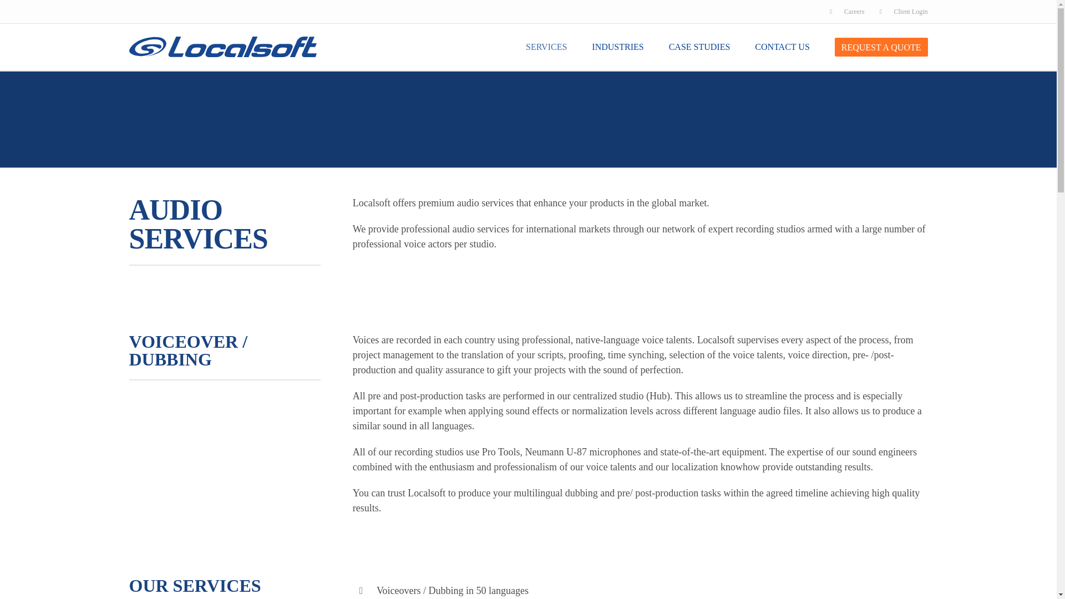  Describe the element at coordinates (546, 47) in the screenshot. I see `SERVICES` at that location.